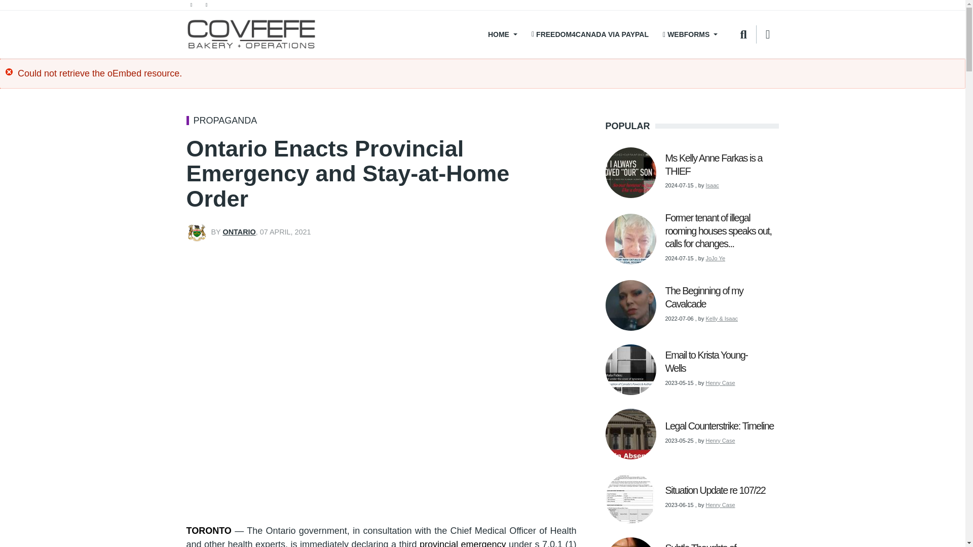 Image resolution: width=973 pixels, height=547 pixels. What do you see at coordinates (690, 34) in the screenshot?
I see `WEBFORMS` at bounding box center [690, 34].